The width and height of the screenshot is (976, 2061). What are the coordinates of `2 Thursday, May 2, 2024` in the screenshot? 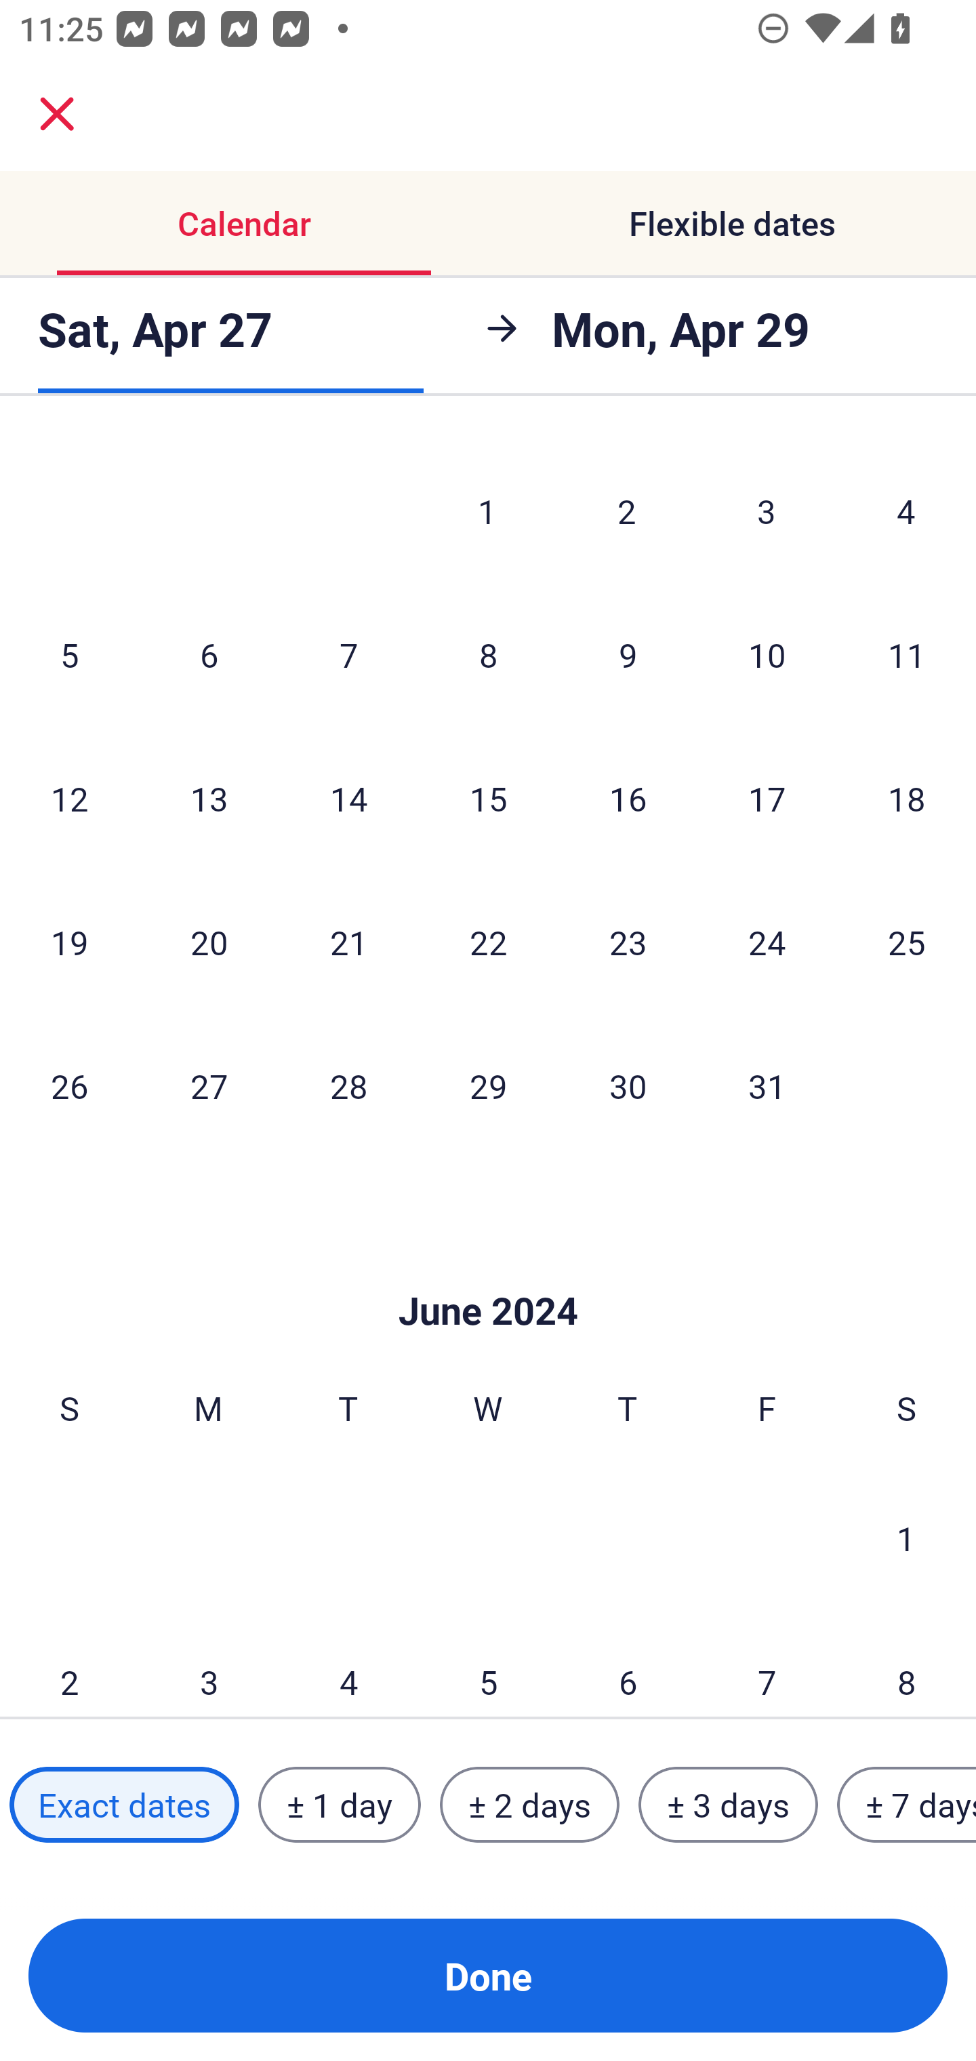 It's located at (627, 511).